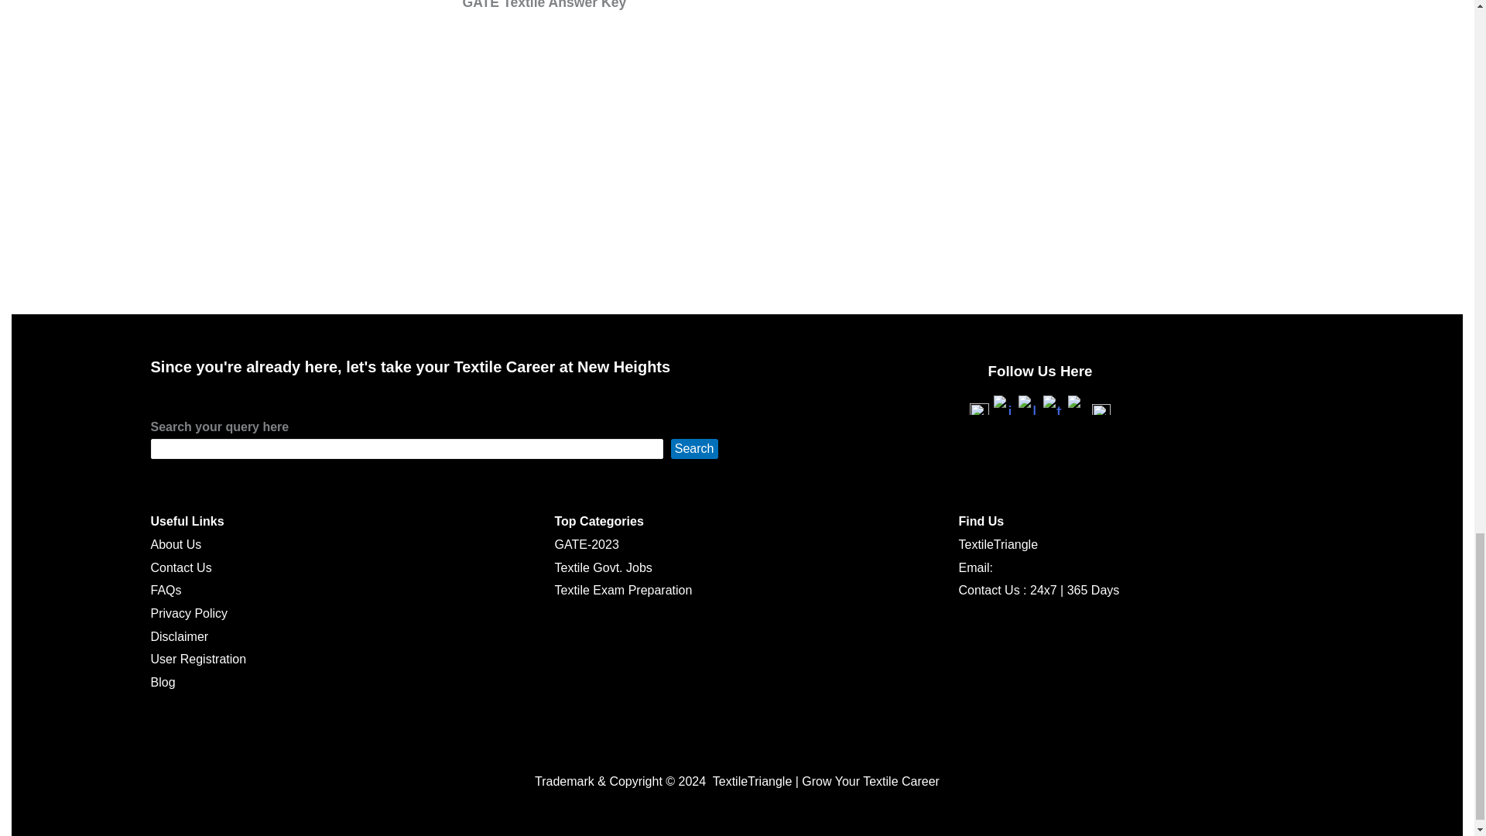  What do you see at coordinates (586, 544) in the screenshot?
I see `GATE-2023` at bounding box center [586, 544].